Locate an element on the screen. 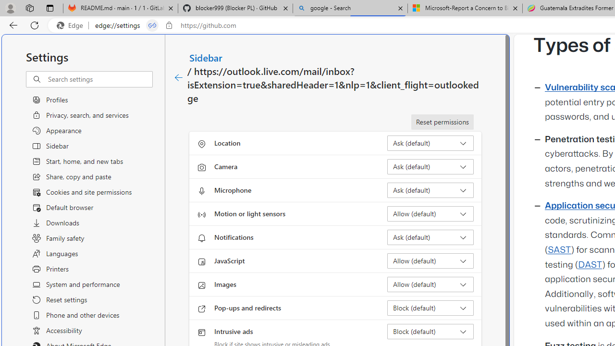 The image size is (615, 346). DAST is located at coordinates (590, 265).